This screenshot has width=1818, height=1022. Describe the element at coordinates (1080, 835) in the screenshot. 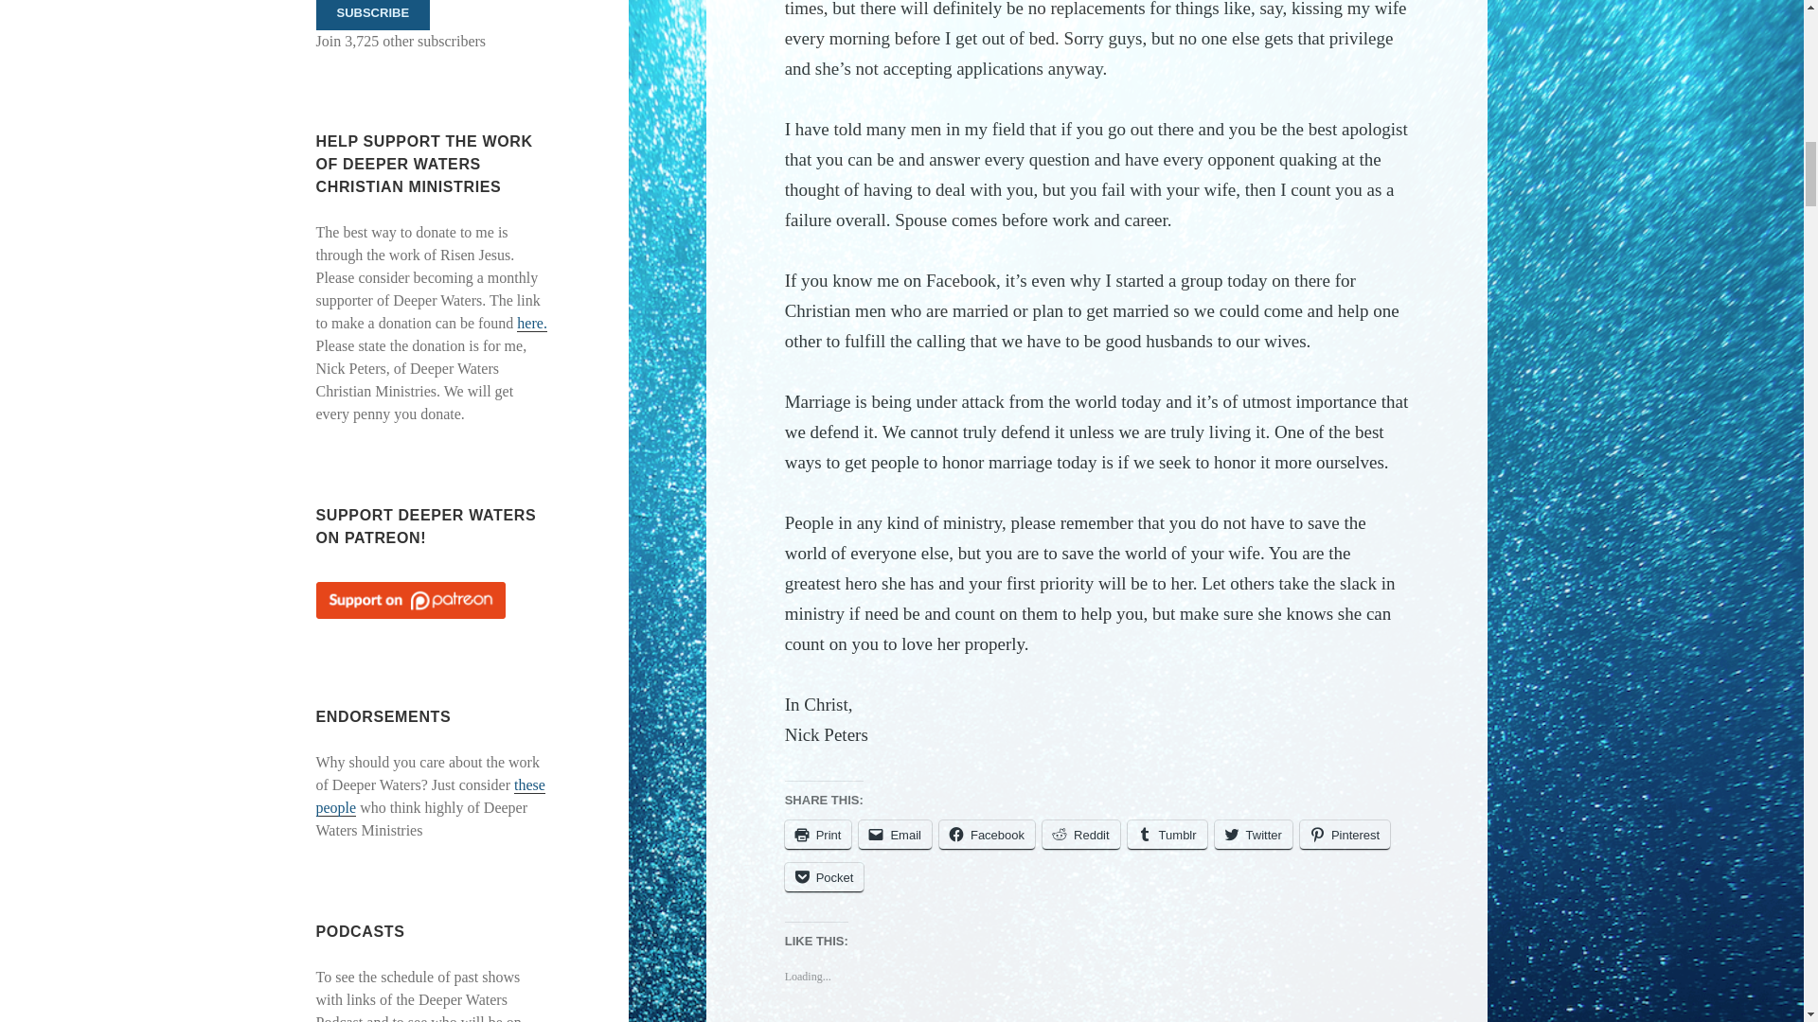

I see `Click to share on Reddit` at that location.